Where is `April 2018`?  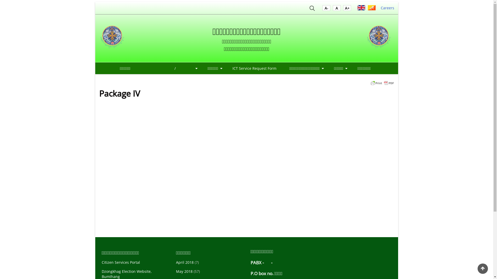 April 2018 is located at coordinates (185, 262).